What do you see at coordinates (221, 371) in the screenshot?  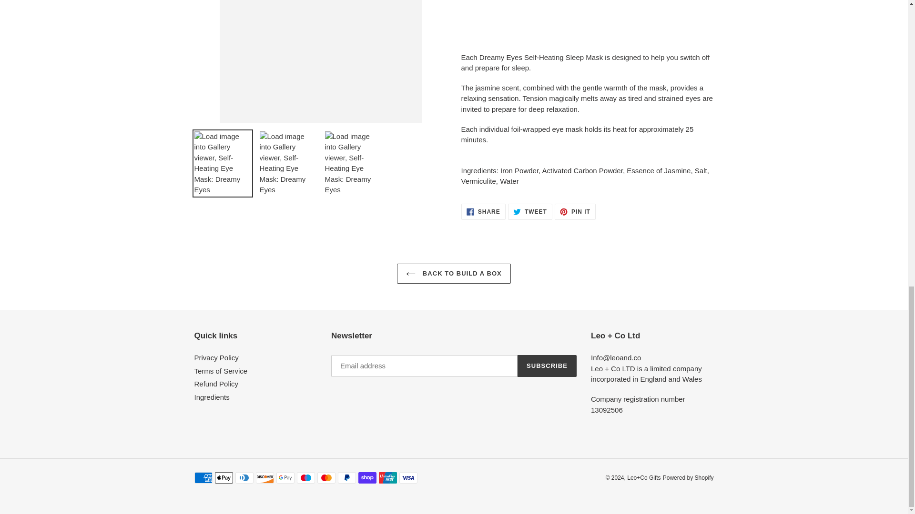 I see `Refund Policy` at bounding box center [221, 371].